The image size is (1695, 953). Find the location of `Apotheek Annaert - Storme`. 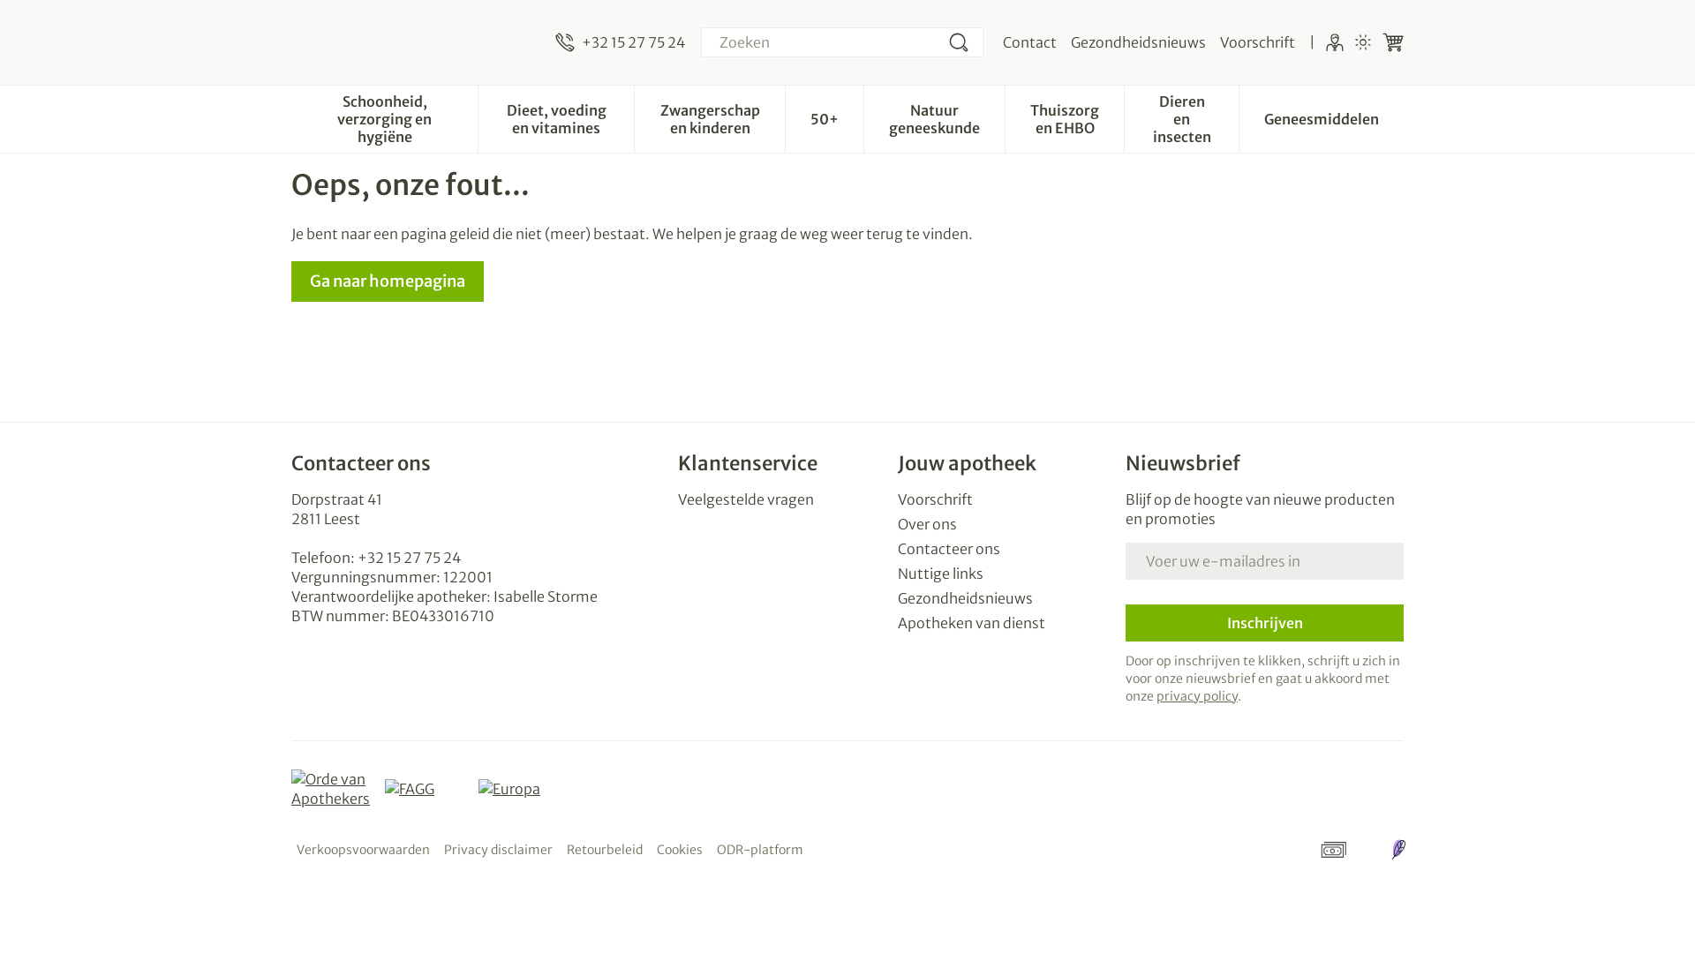

Apotheek Annaert - Storme is located at coordinates (417, 42).